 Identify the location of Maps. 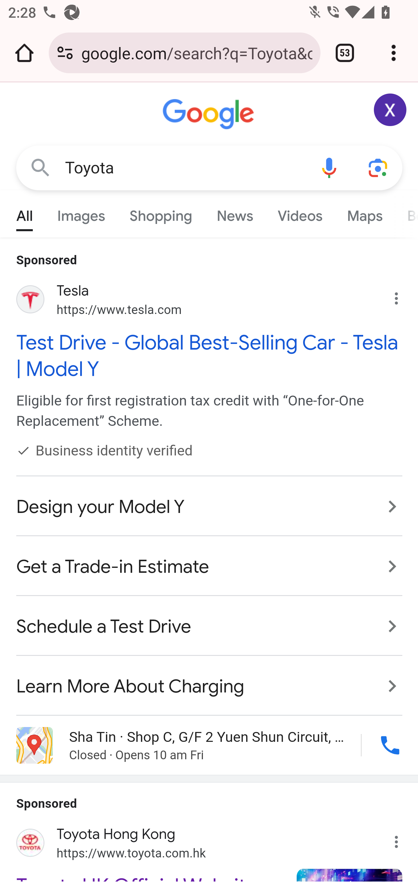
(364, 213).